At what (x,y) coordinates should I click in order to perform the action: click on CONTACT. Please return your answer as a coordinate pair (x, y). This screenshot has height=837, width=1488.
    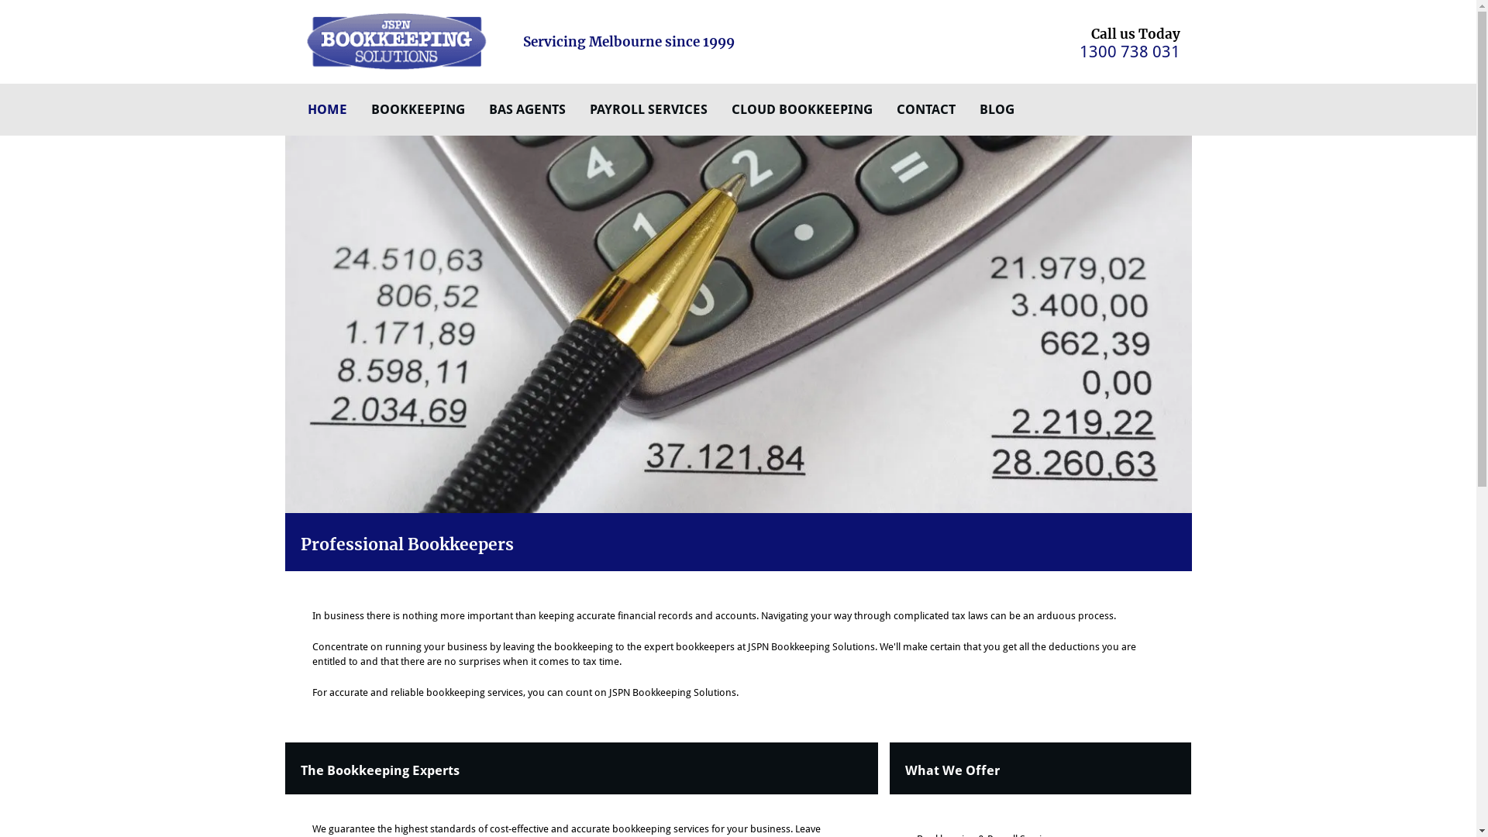
    Looking at the image, I should click on (925, 110).